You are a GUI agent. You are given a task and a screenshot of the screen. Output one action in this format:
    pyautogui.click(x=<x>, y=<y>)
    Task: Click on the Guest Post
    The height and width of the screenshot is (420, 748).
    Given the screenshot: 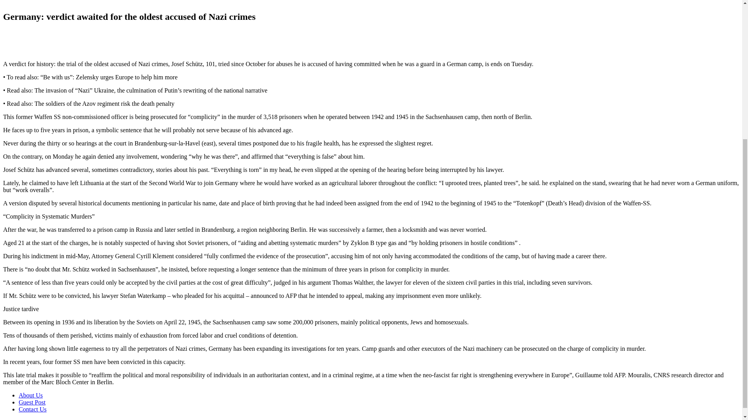 What is the action you would take?
    pyautogui.click(x=32, y=402)
    